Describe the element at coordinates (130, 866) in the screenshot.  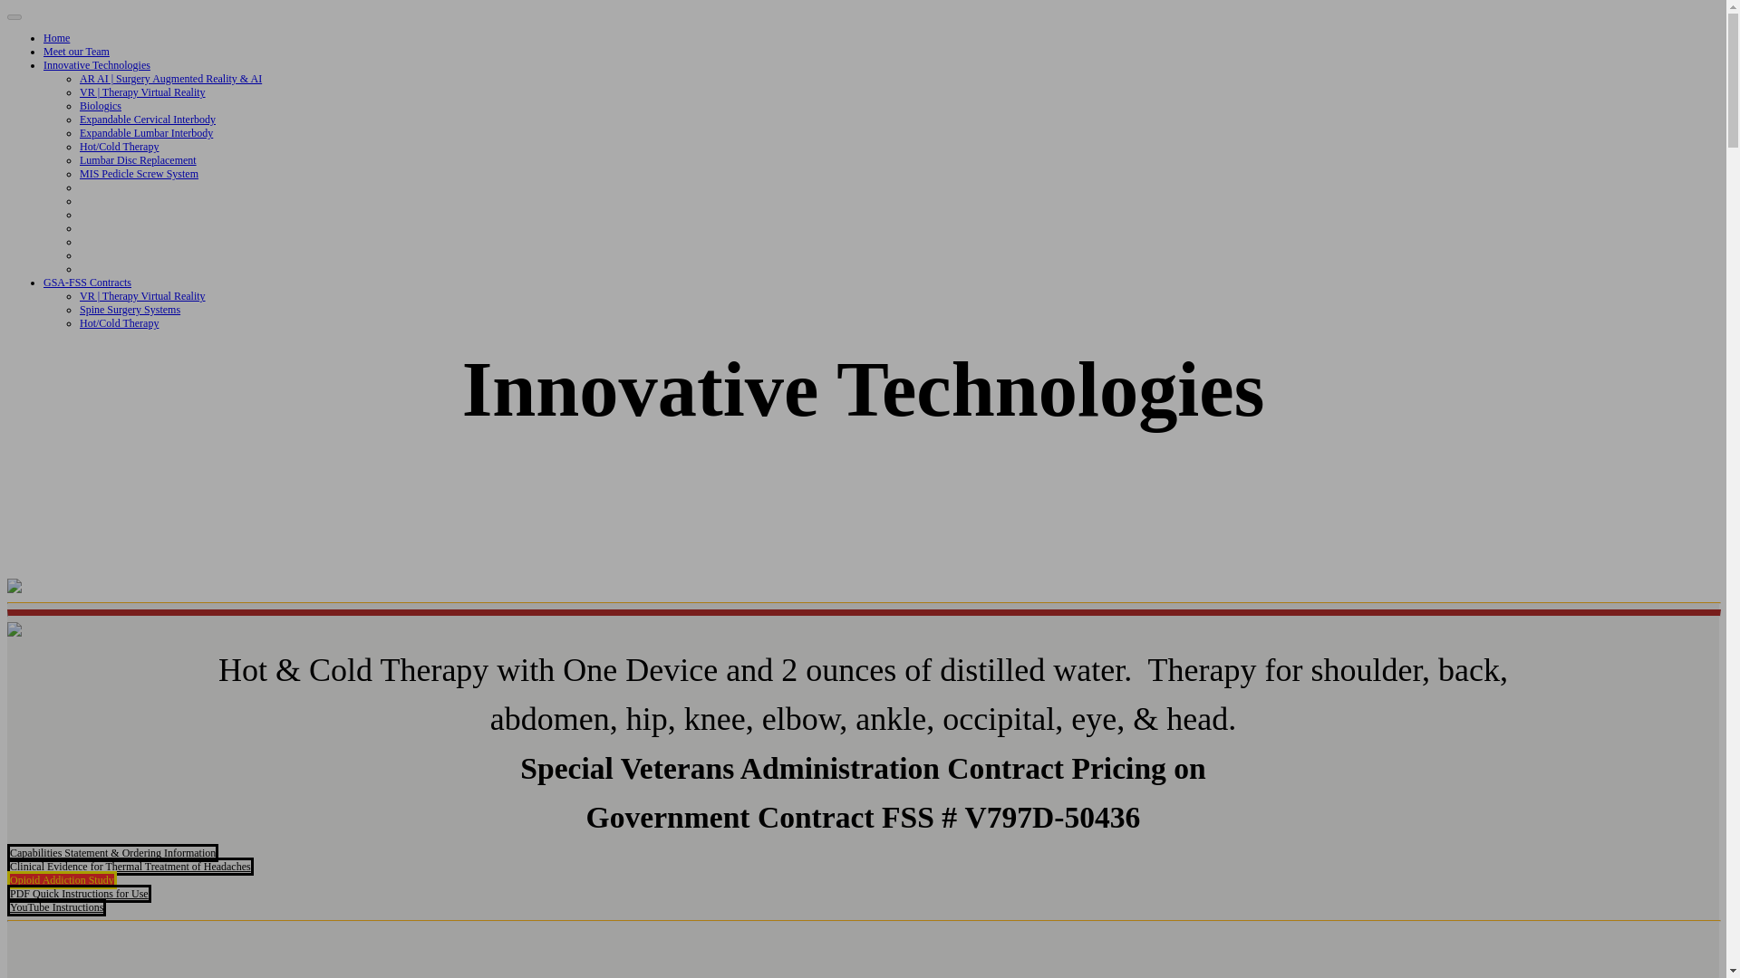
I see `Clinical Evidence for Thermal Treatment of Headaches` at that location.